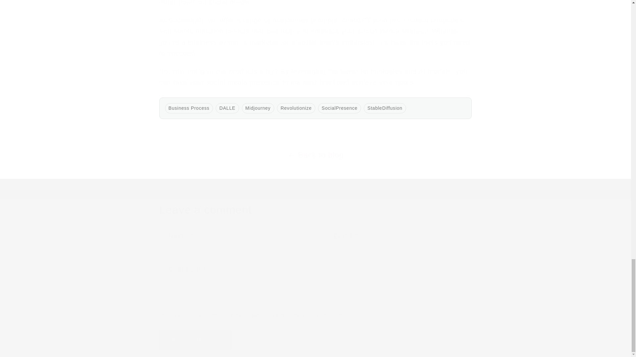  What do you see at coordinates (296, 108) in the screenshot?
I see `Show articles tagged Revolutionize` at bounding box center [296, 108].